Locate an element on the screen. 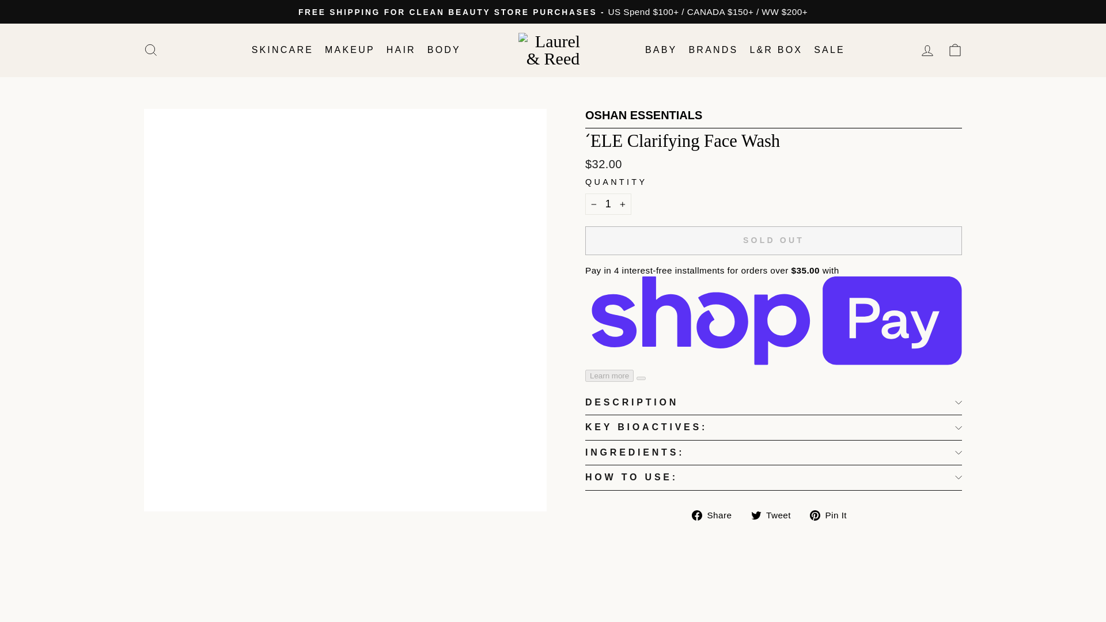 The width and height of the screenshot is (1106, 622). Tweet on Twitter is located at coordinates (775, 515).